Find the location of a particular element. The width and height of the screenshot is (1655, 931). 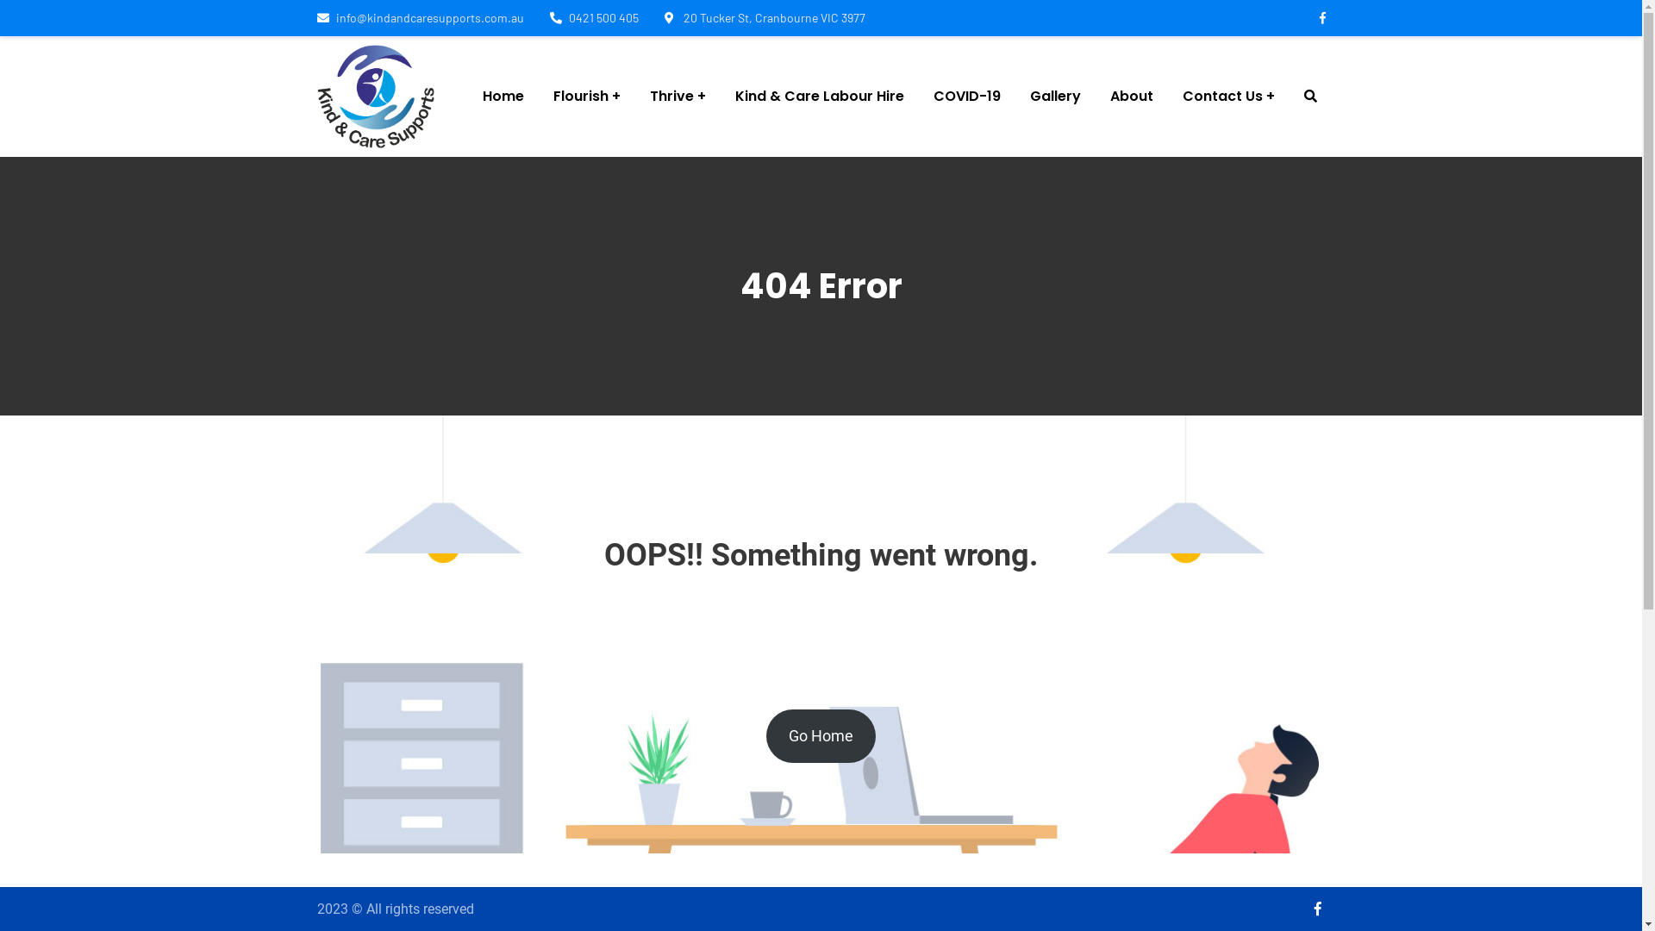

NDIS Price Guide is located at coordinates (717, 553).